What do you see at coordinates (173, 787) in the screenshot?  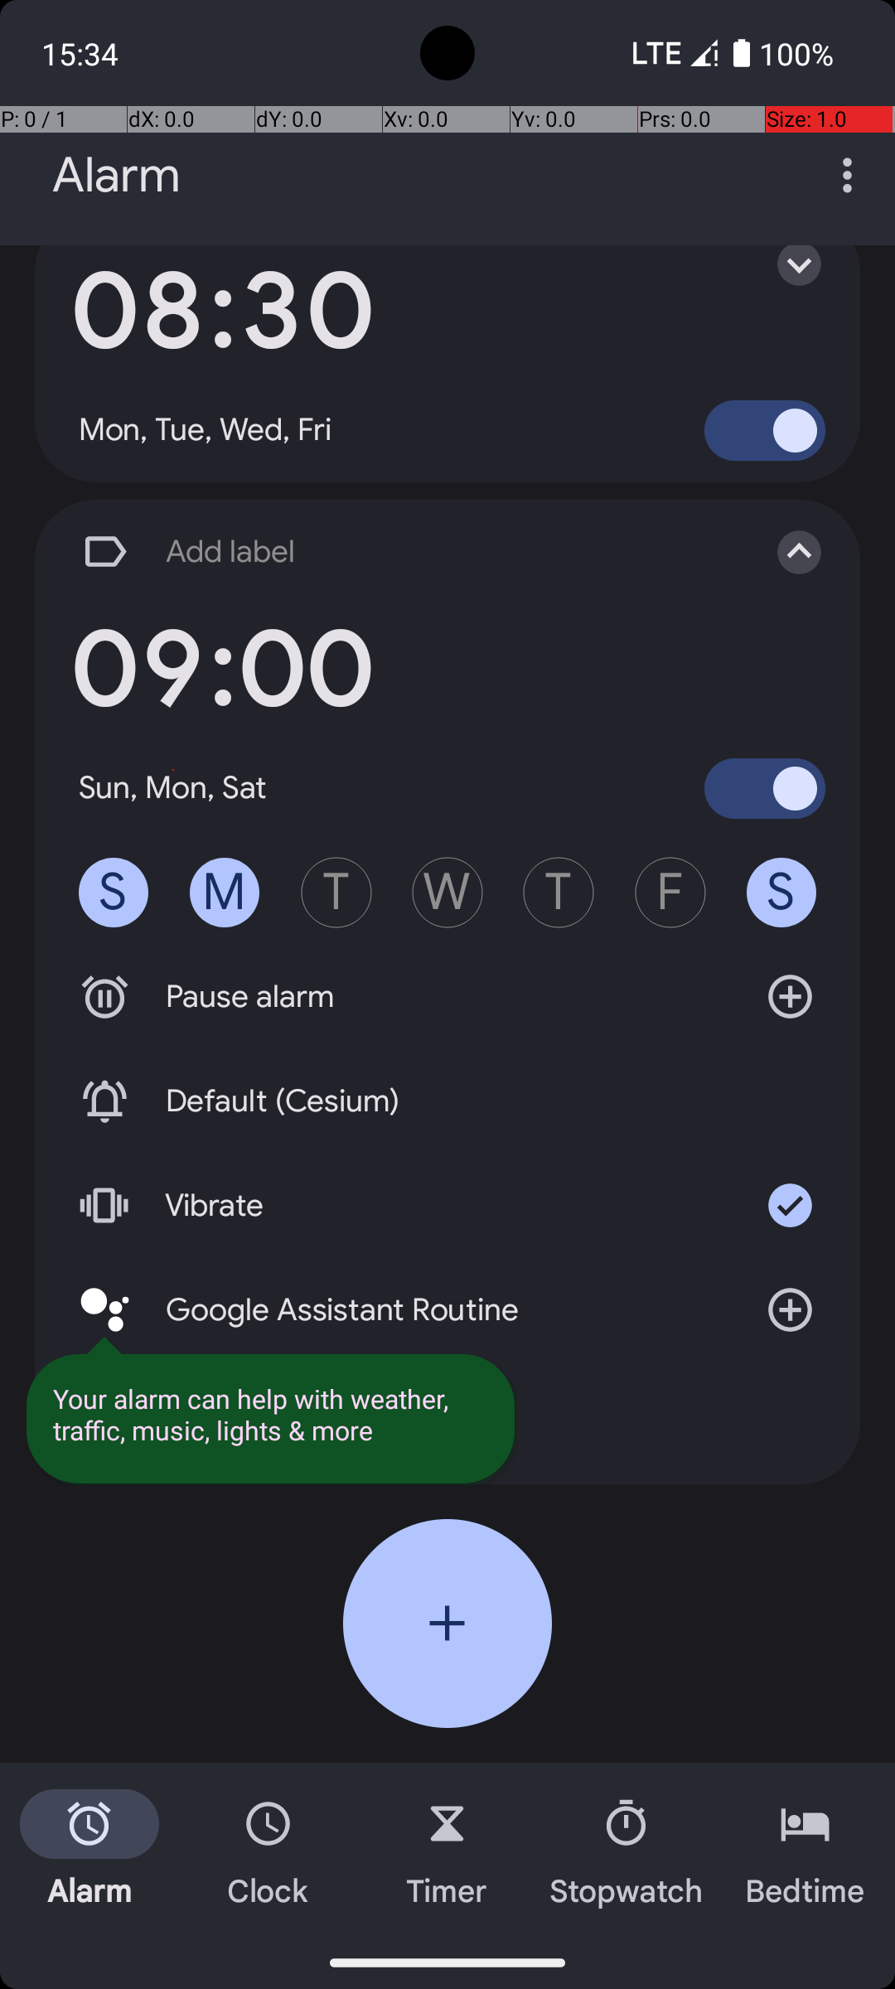 I see `Sun, Mon, Sat` at bounding box center [173, 787].